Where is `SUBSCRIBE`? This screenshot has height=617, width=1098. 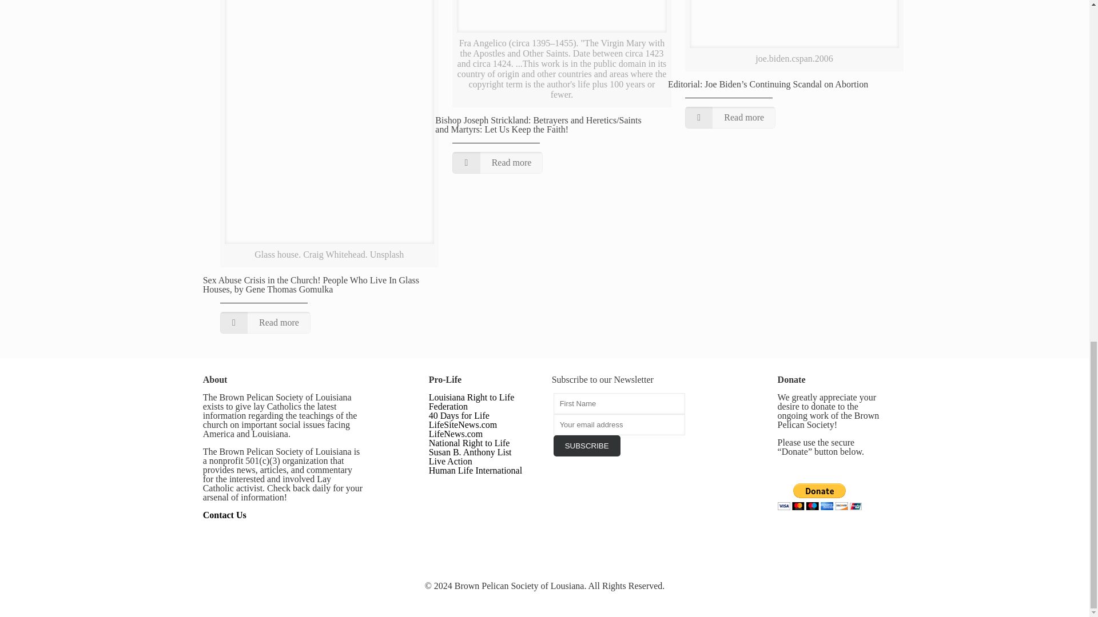 SUBSCRIBE is located at coordinates (587, 446).